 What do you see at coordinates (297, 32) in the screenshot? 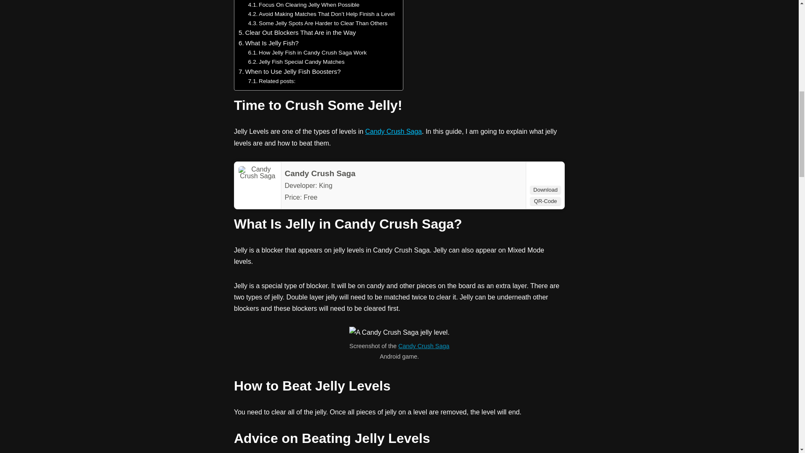
I see `Clear Out Blockers That Are in the Way` at bounding box center [297, 32].